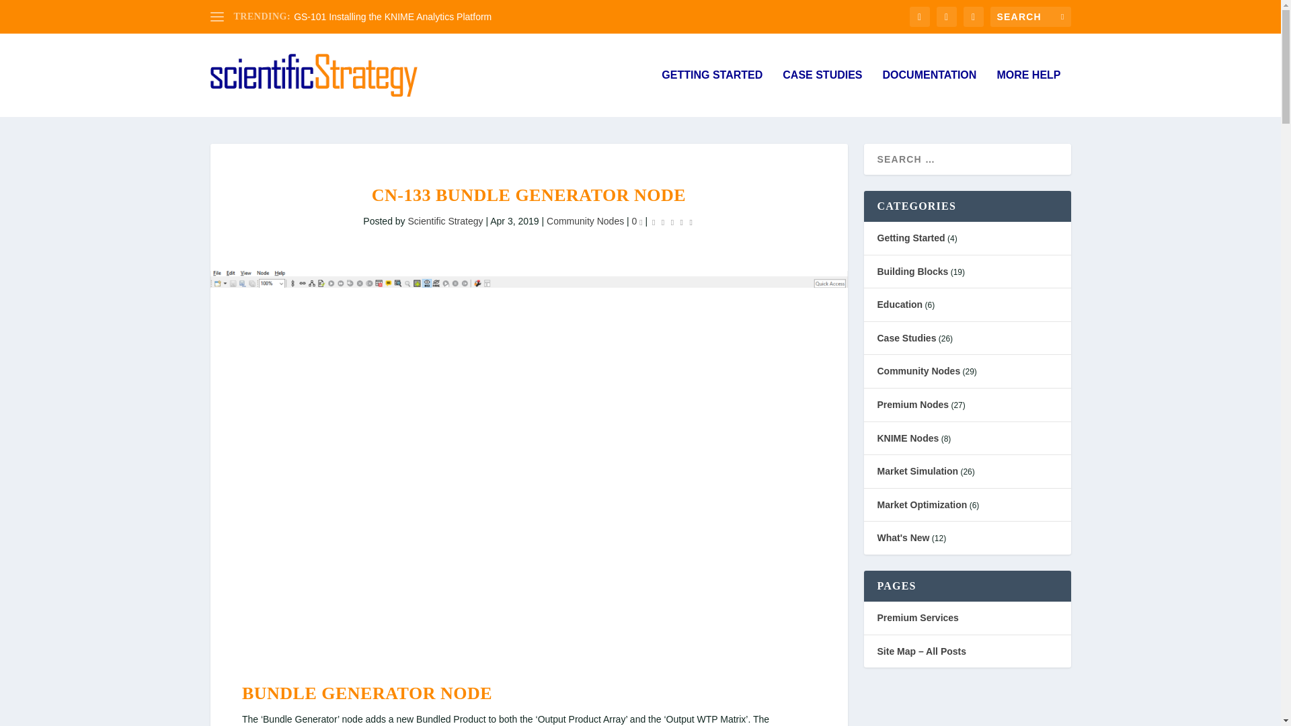 The width and height of the screenshot is (1291, 726). Describe the element at coordinates (393, 17) in the screenshot. I see `GS-101 Installing the KNIME Analytics Platform` at that location.